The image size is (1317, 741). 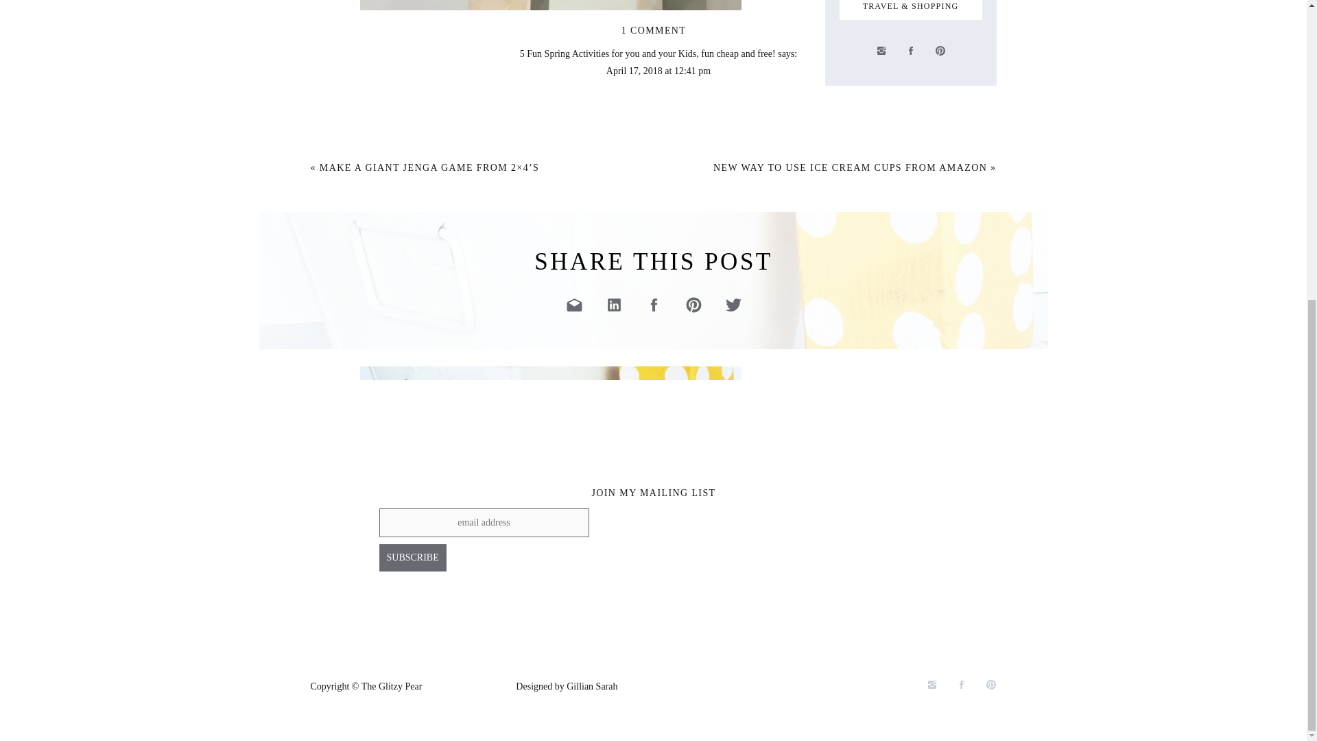 What do you see at coordinates (558, 720) in the screenshot?
I see `HERE` at bounding box center [558, 720].